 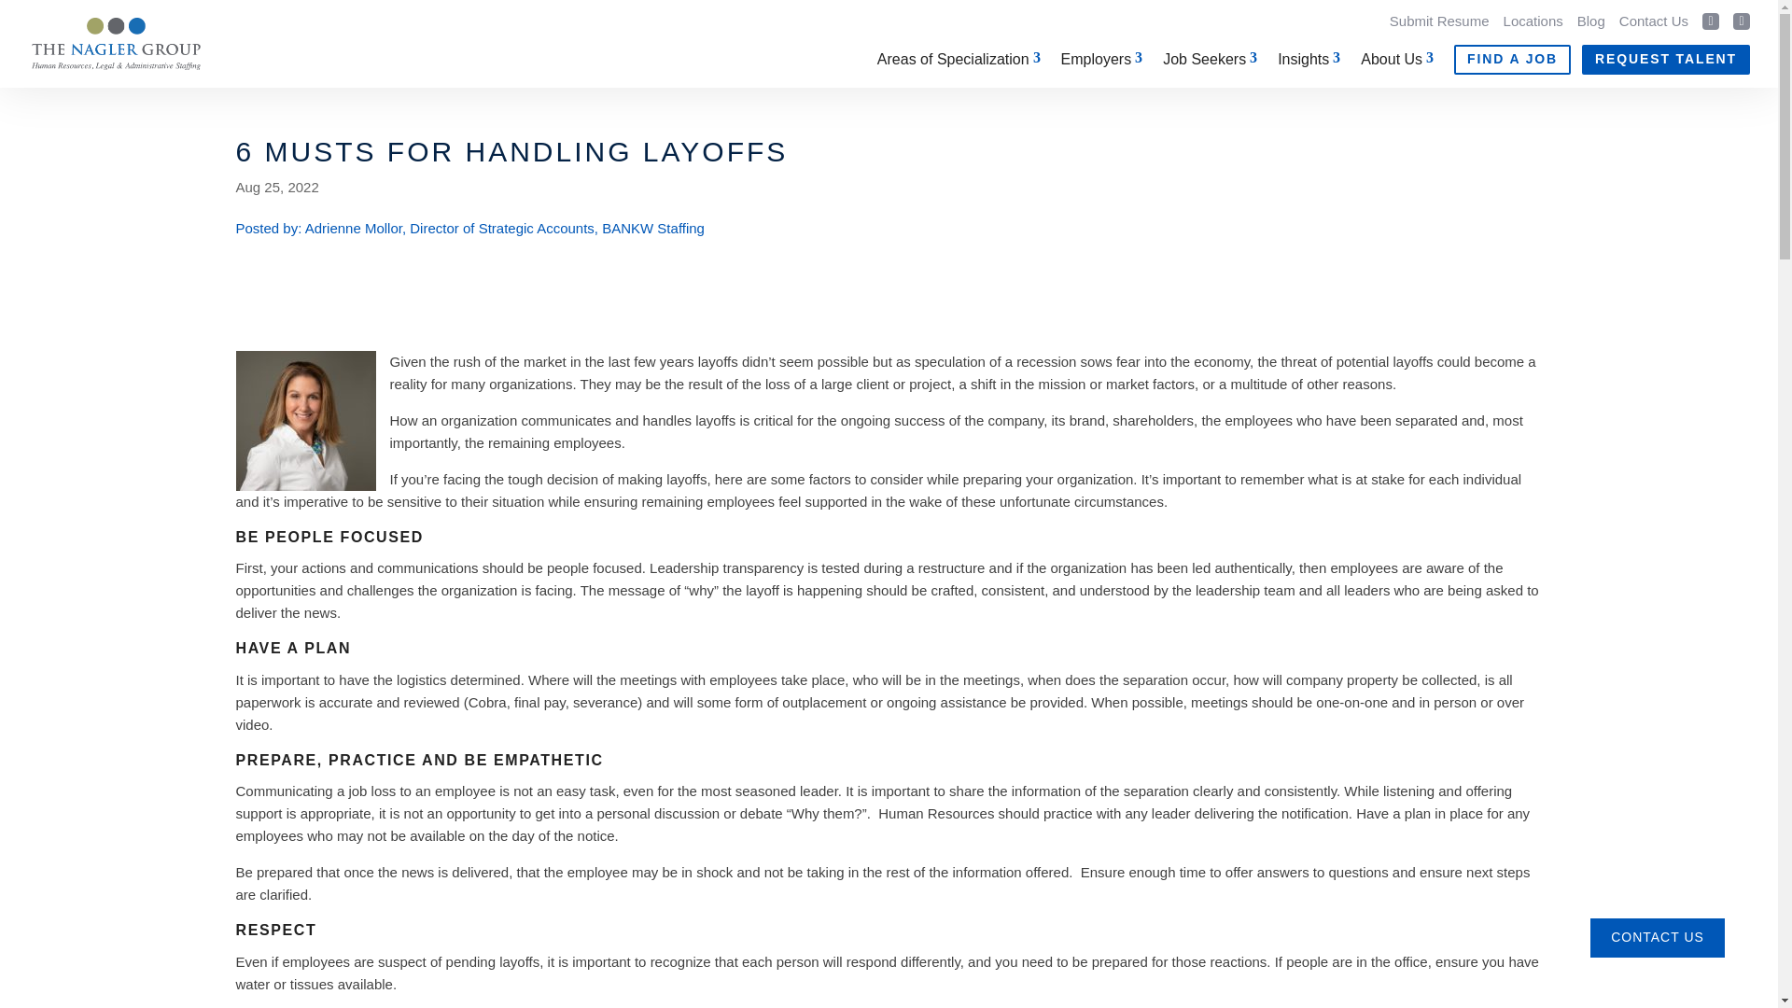 What do you see at coordinates (959, 59) in the screenshot?
I see `Areas of Specialization` at bounding box center [959, 59].